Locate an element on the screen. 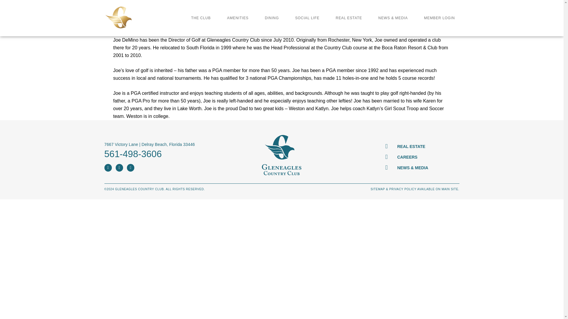  MEMBER LOGIN is located at coordinates (439, 18).